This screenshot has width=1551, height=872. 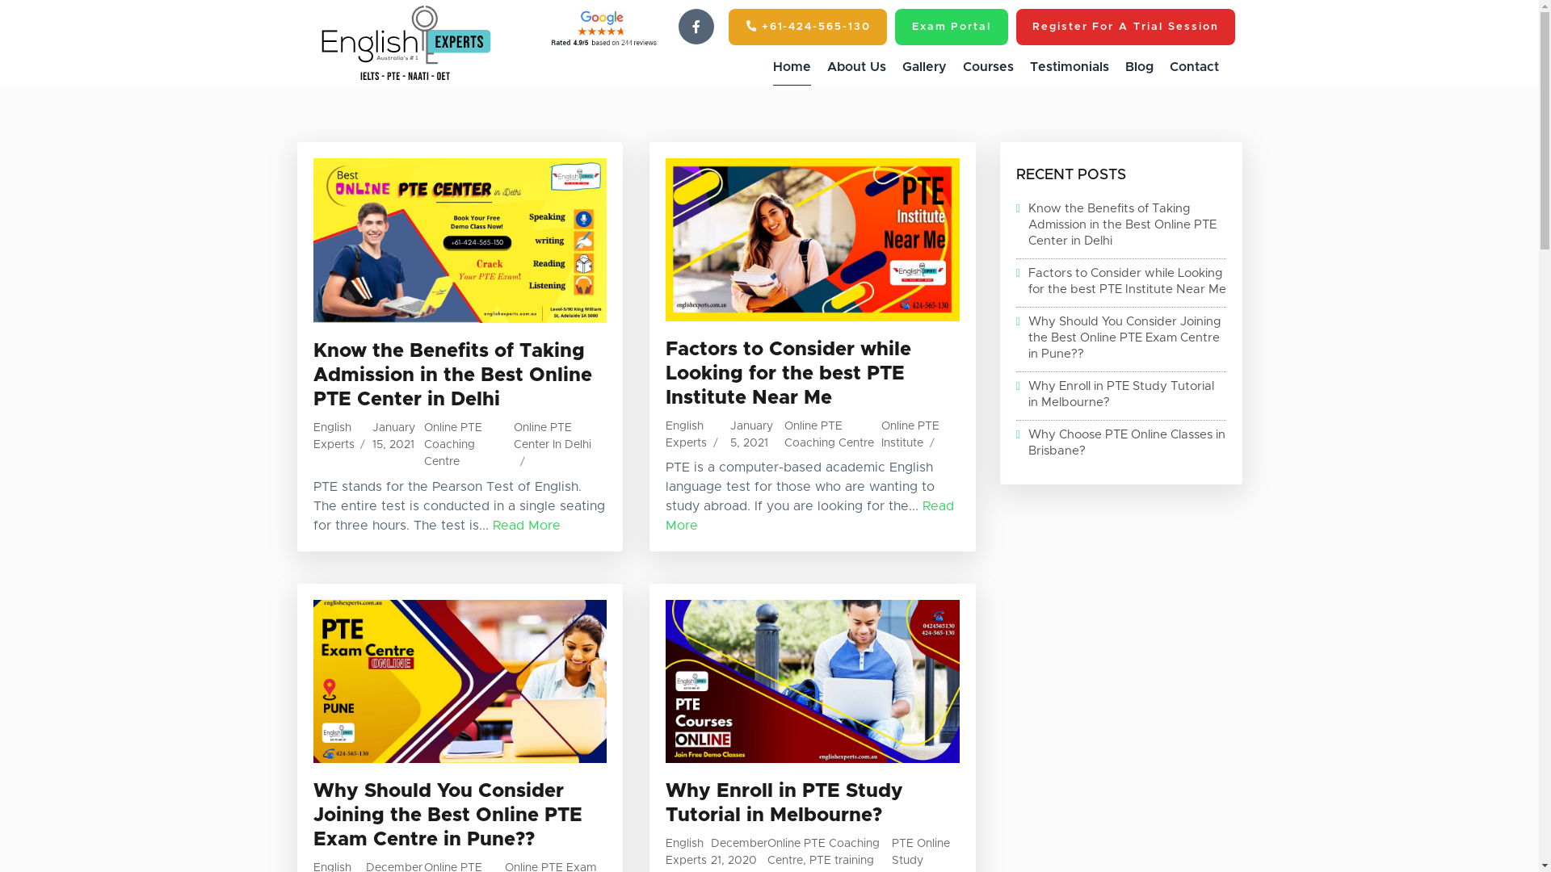 I want to click on Why Choose PTE Online Classes in Brisbane?, so click(x=1121, y=443).